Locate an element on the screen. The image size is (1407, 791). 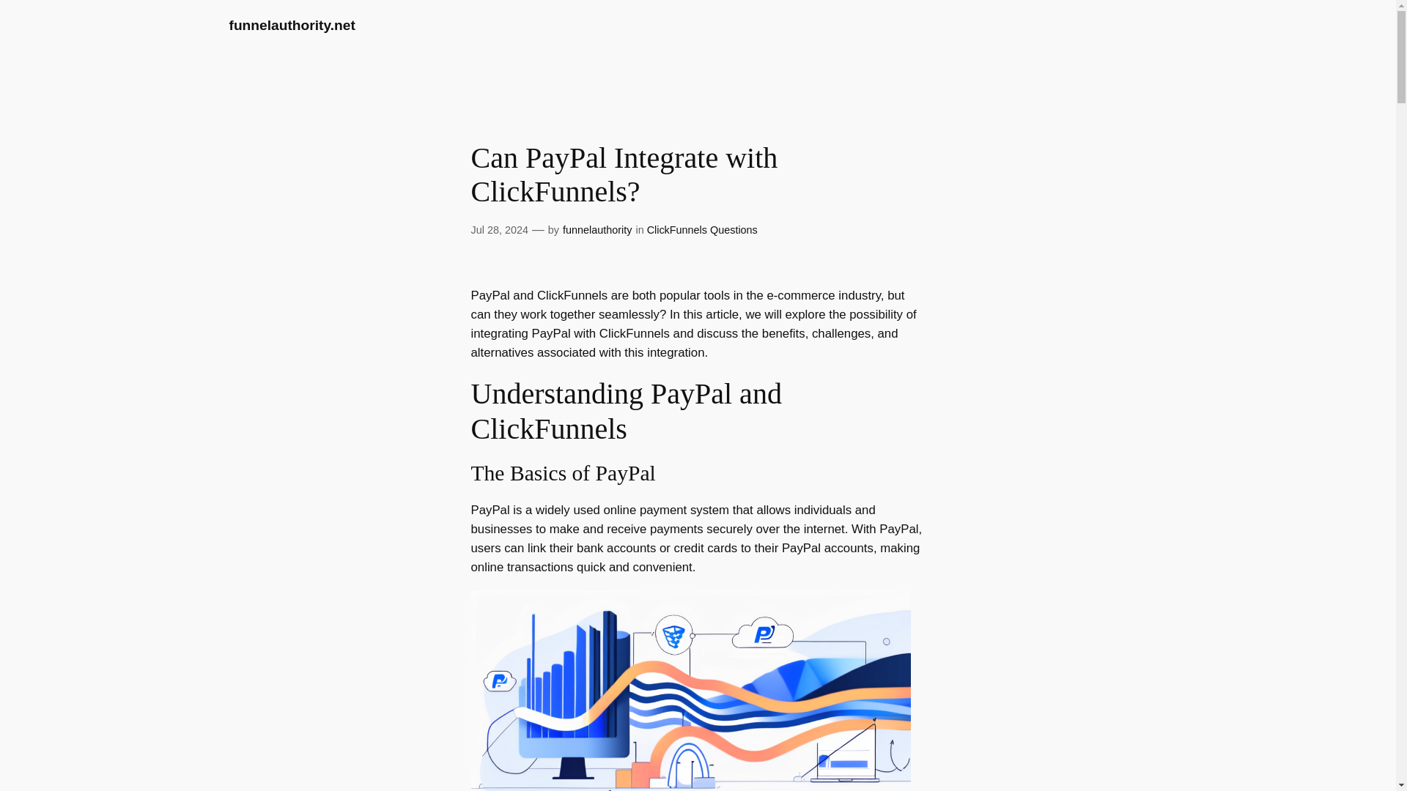
funnelauthority is located at coordinates (597, 229).